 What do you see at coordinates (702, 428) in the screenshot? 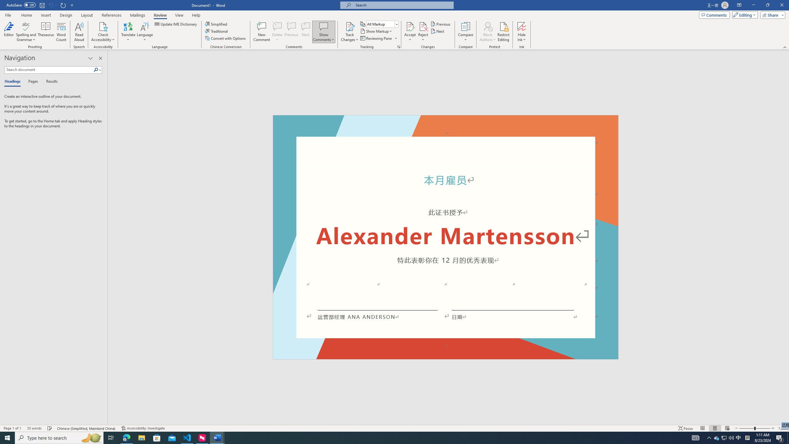
I see `Read Mode` at bounding box center [702, 428].